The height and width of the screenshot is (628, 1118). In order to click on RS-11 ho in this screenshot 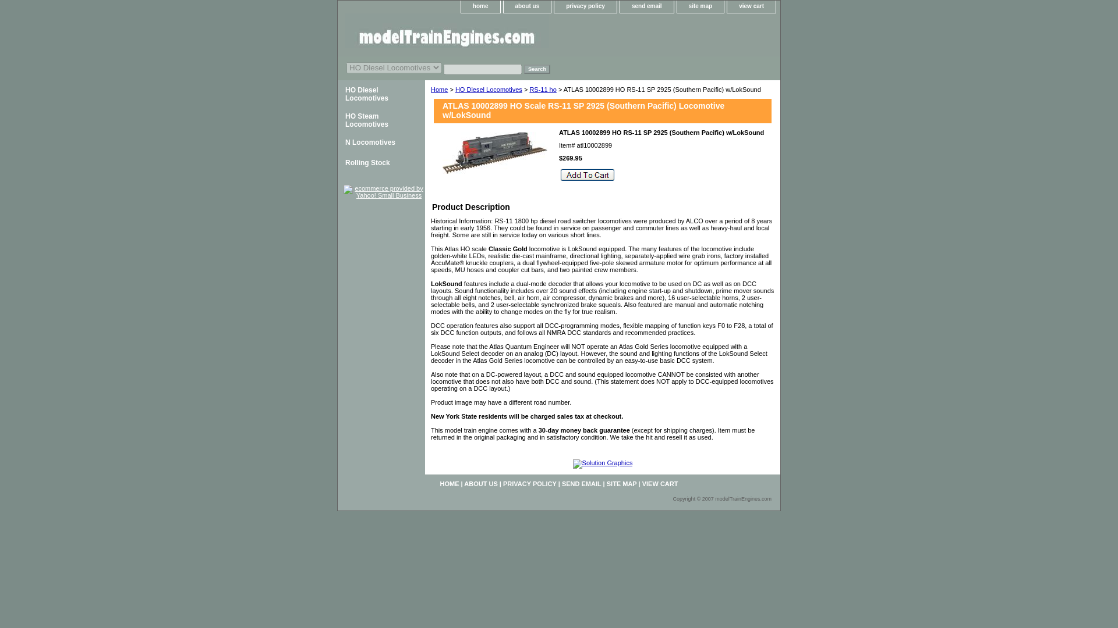, I will do `click(542, 89)`.